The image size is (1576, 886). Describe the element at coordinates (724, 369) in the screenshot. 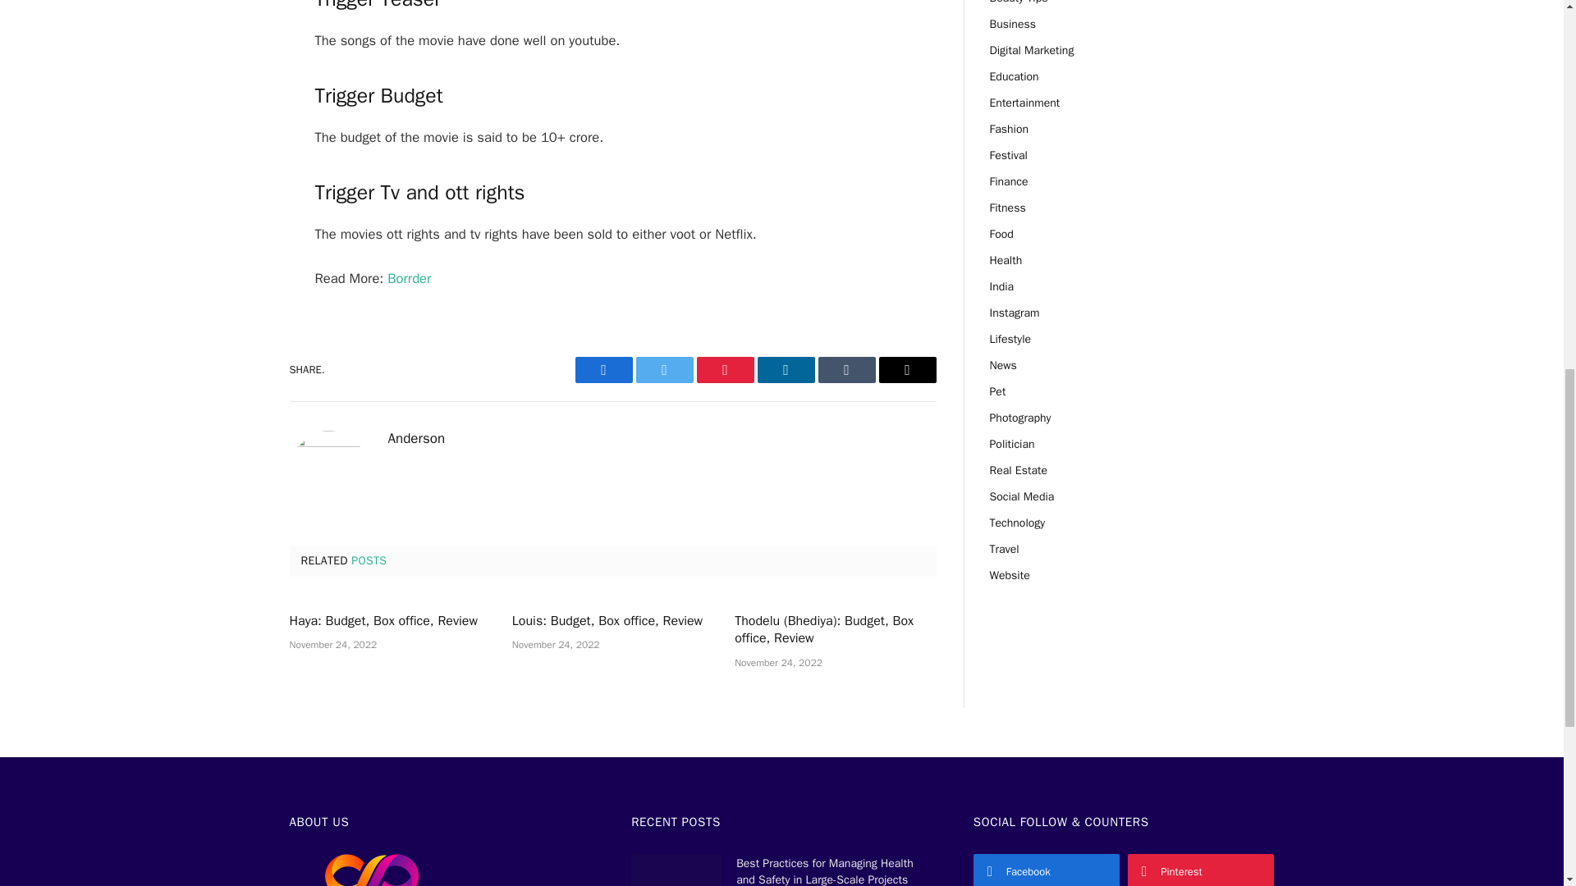

I see `Pinterest` at that location.